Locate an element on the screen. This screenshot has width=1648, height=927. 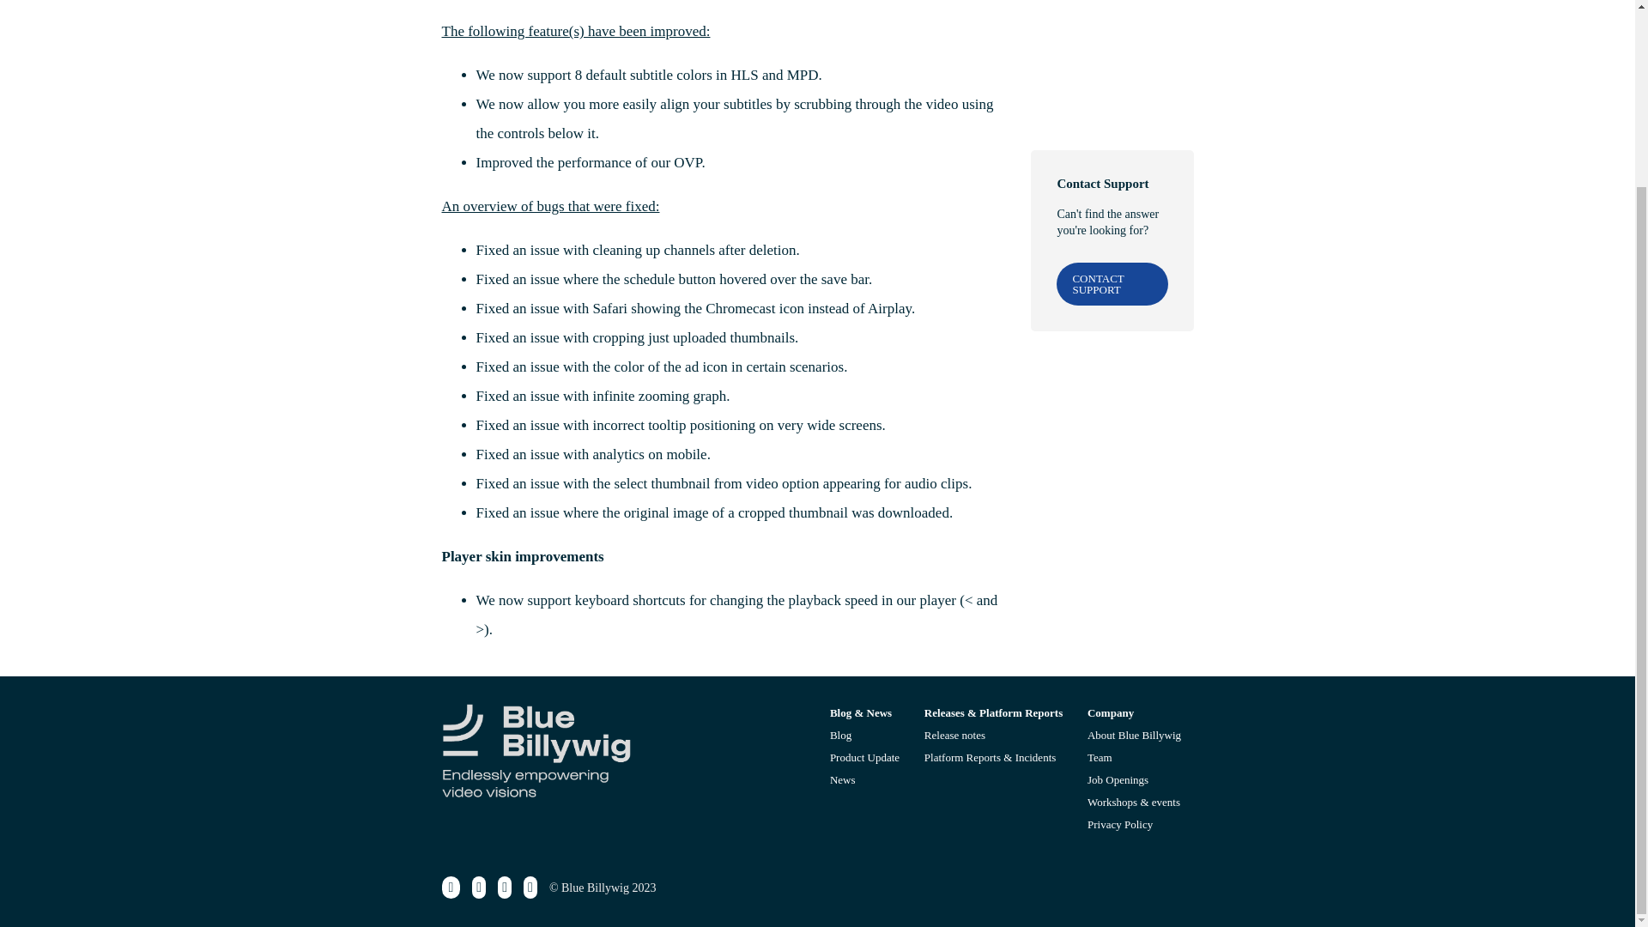
Release notes is located at coordinates (954, 735).